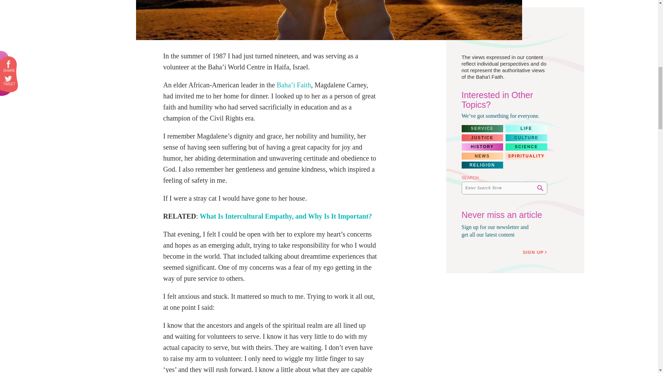 The width and height of the screenshot is (663, 373). Describe the element at coordinates (482, 137) in the screenshot. I see `JUSTICE` at that location.